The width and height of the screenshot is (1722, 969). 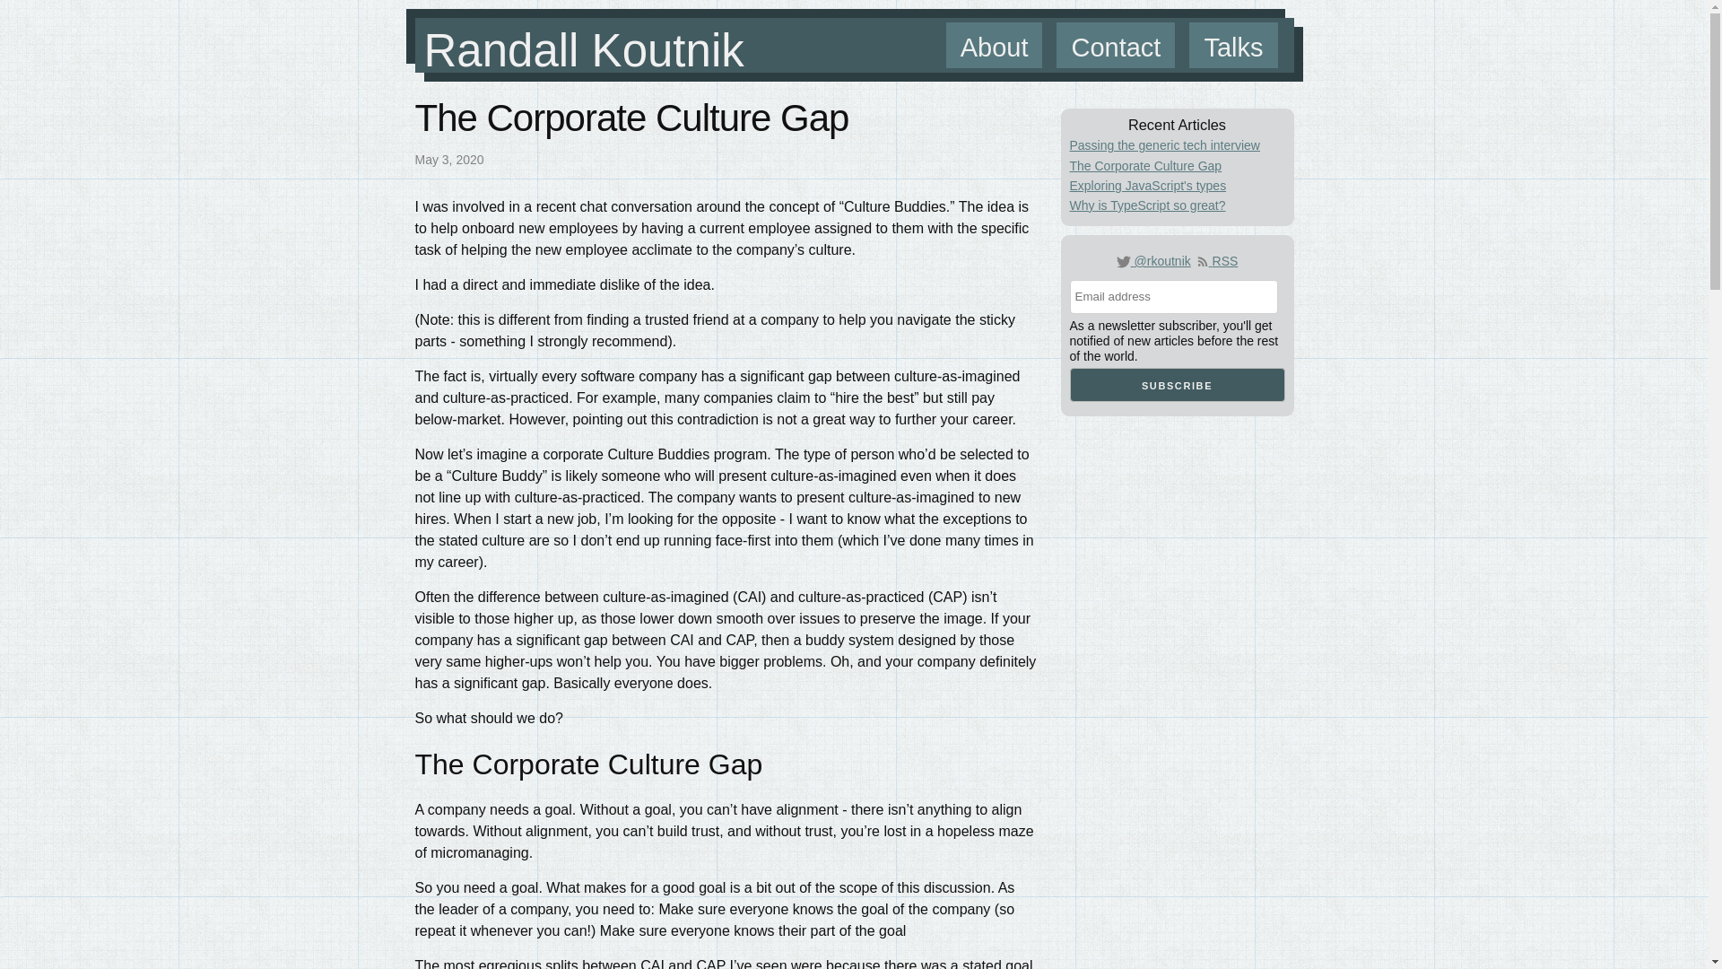 What do you see at coordinates (994, 45) in the screenshot?
I see `About` at bounding box center [994, 45].